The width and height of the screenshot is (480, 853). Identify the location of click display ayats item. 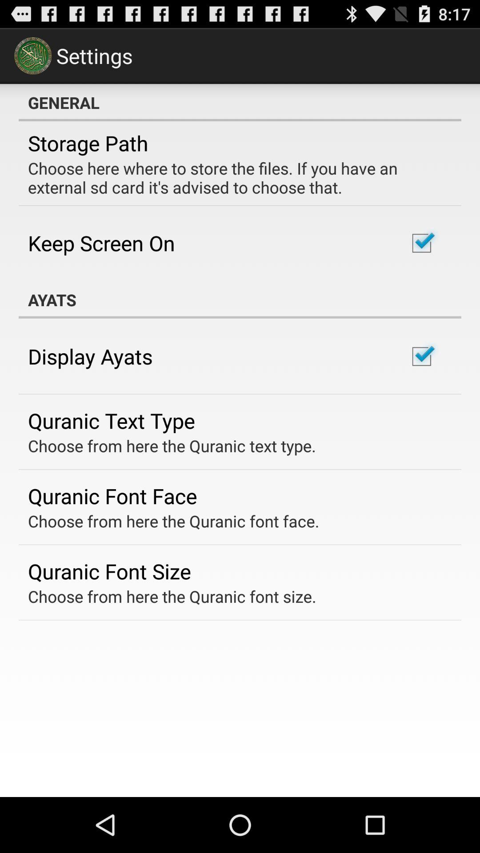
(90, 356).